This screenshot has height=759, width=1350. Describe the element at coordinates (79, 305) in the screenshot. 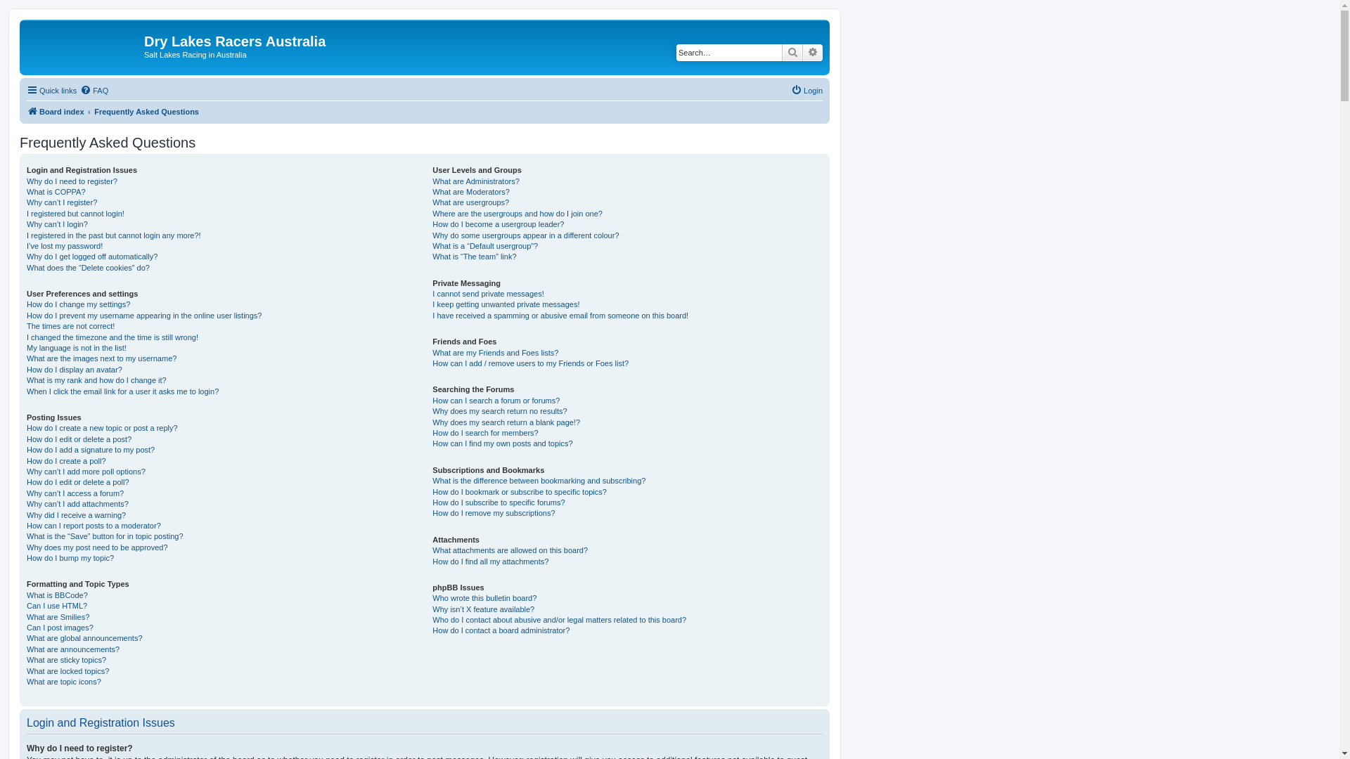

I see `How do I change my settings?` at that location.